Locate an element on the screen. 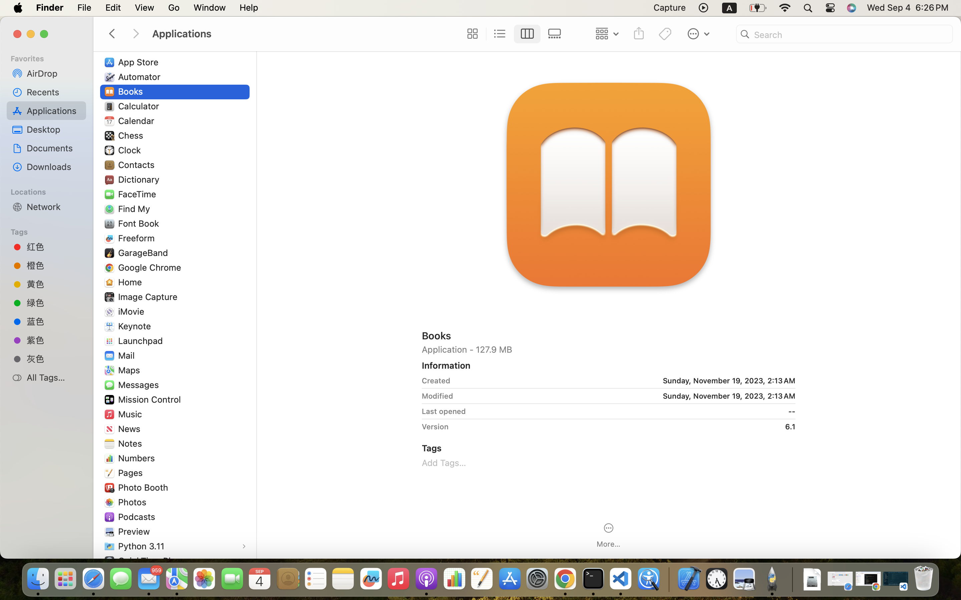  Favorites is located at coordinates (50, 58).